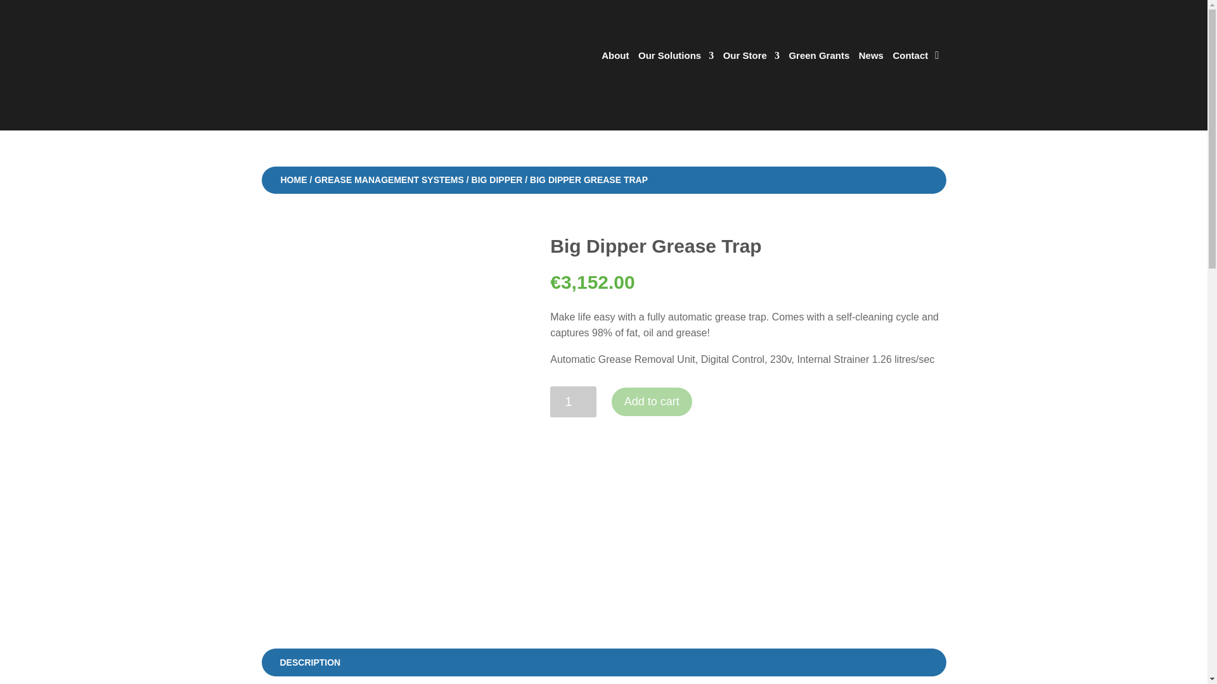  What do you see at coordinates (871, 56) in the screenshot?
I see `News` at bounding box center [871, 56].